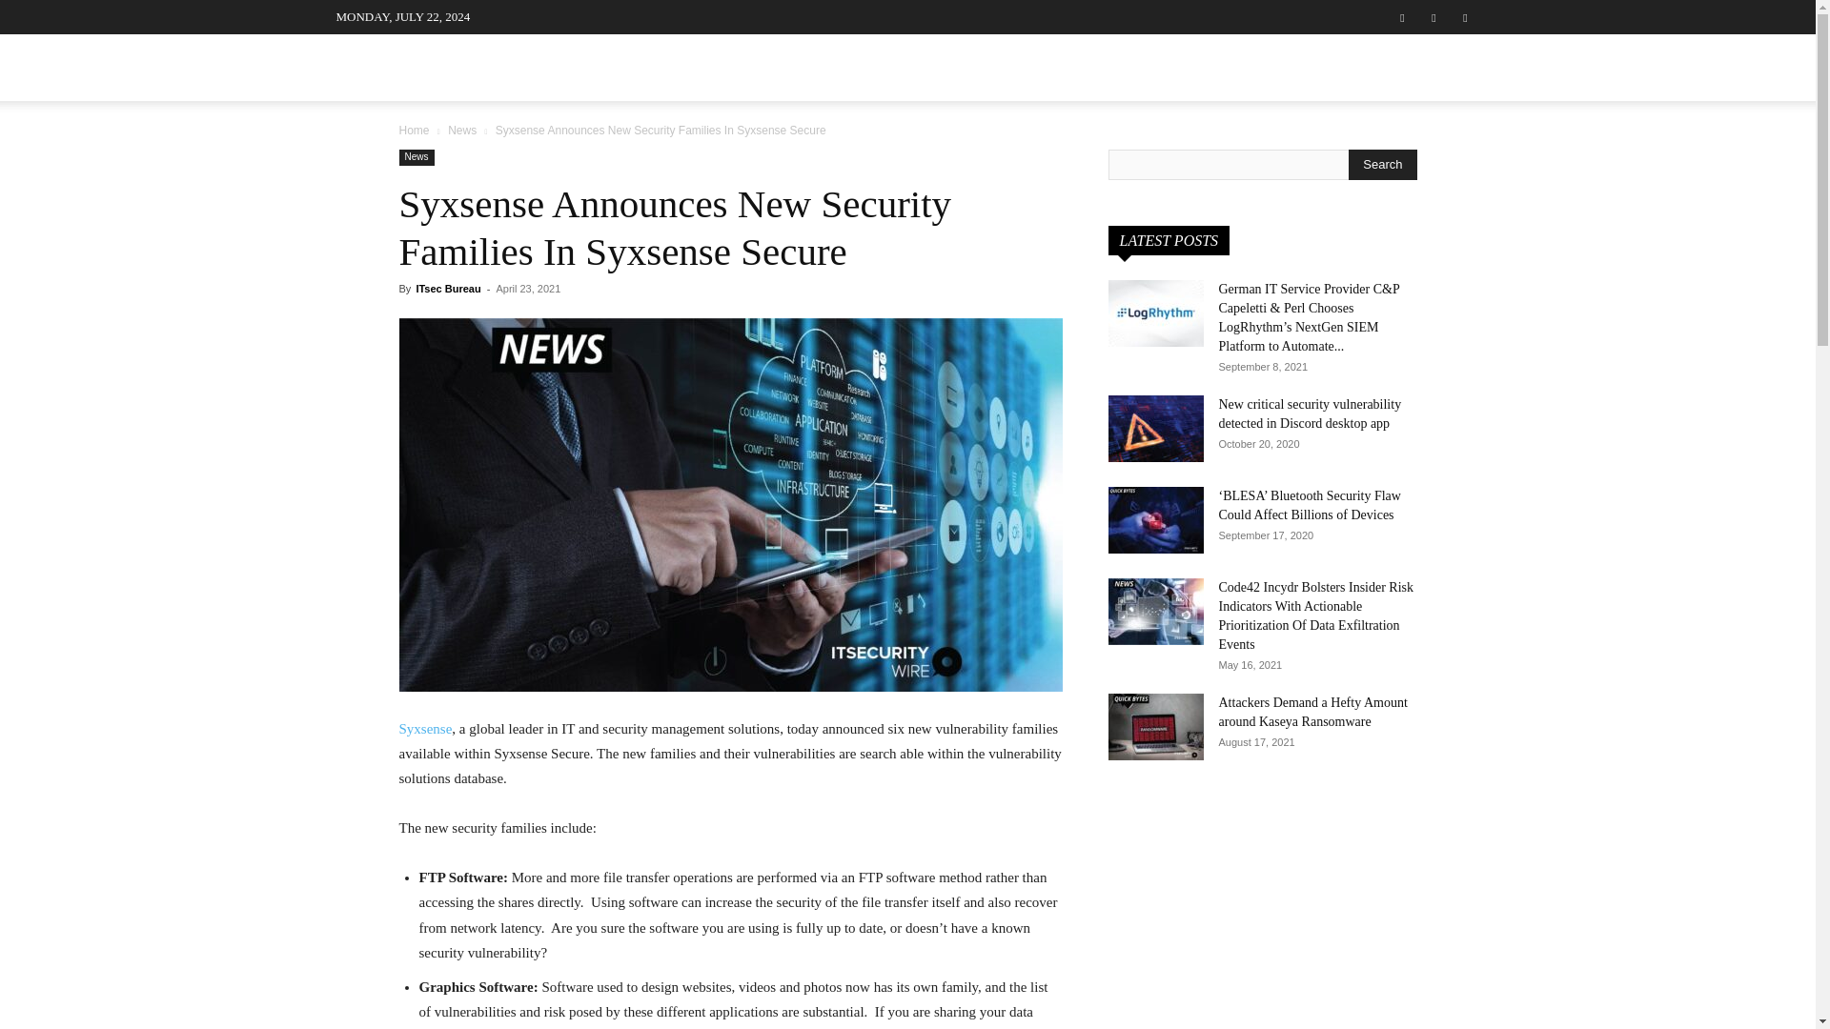  I want to click on ITSecurityWire, so click(478, 72).